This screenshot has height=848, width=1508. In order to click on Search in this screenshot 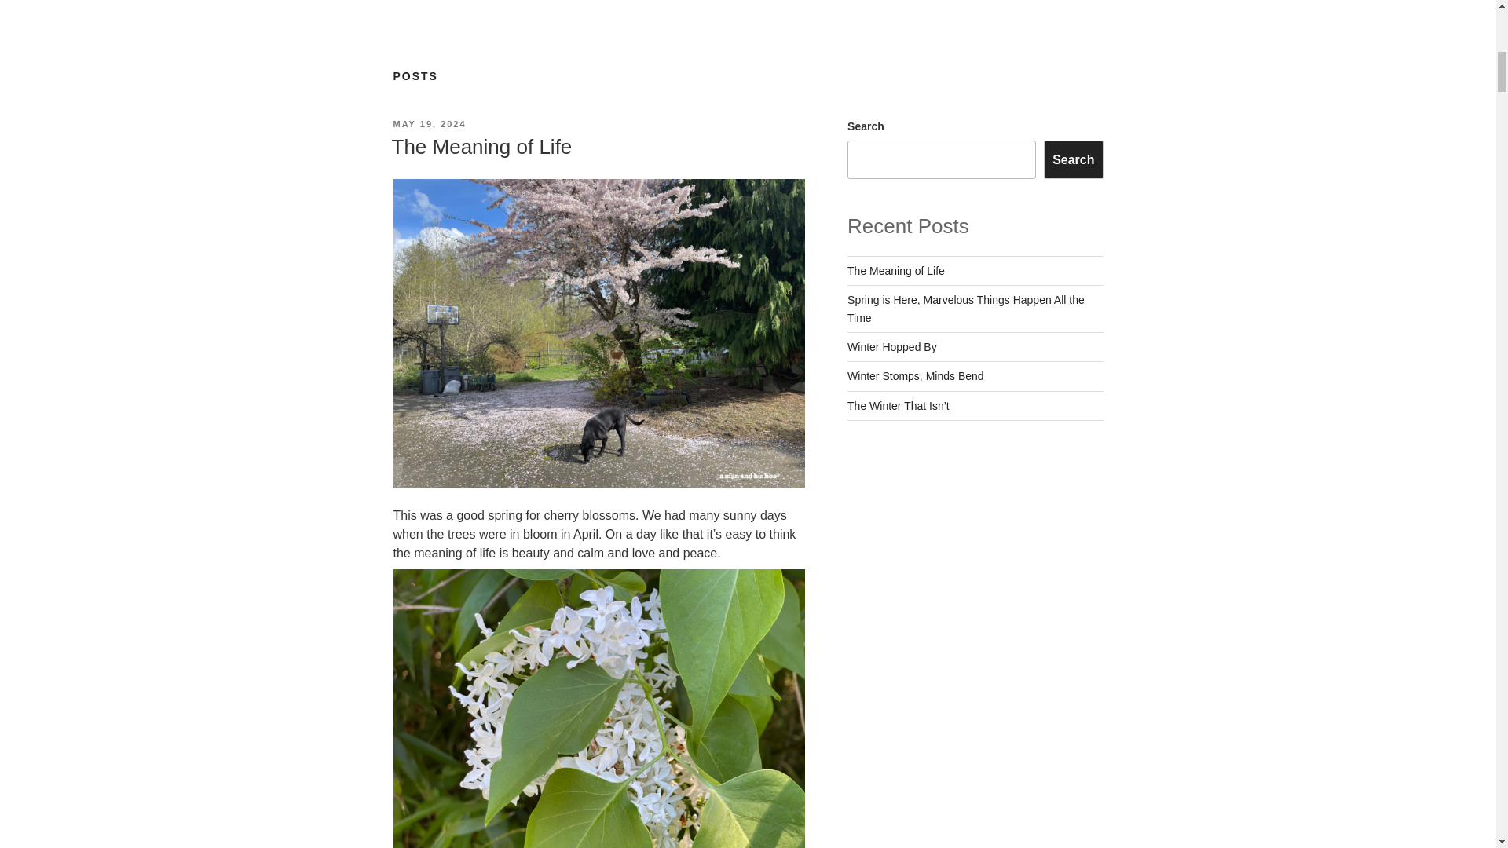, I will do `click(1073, 159)`.